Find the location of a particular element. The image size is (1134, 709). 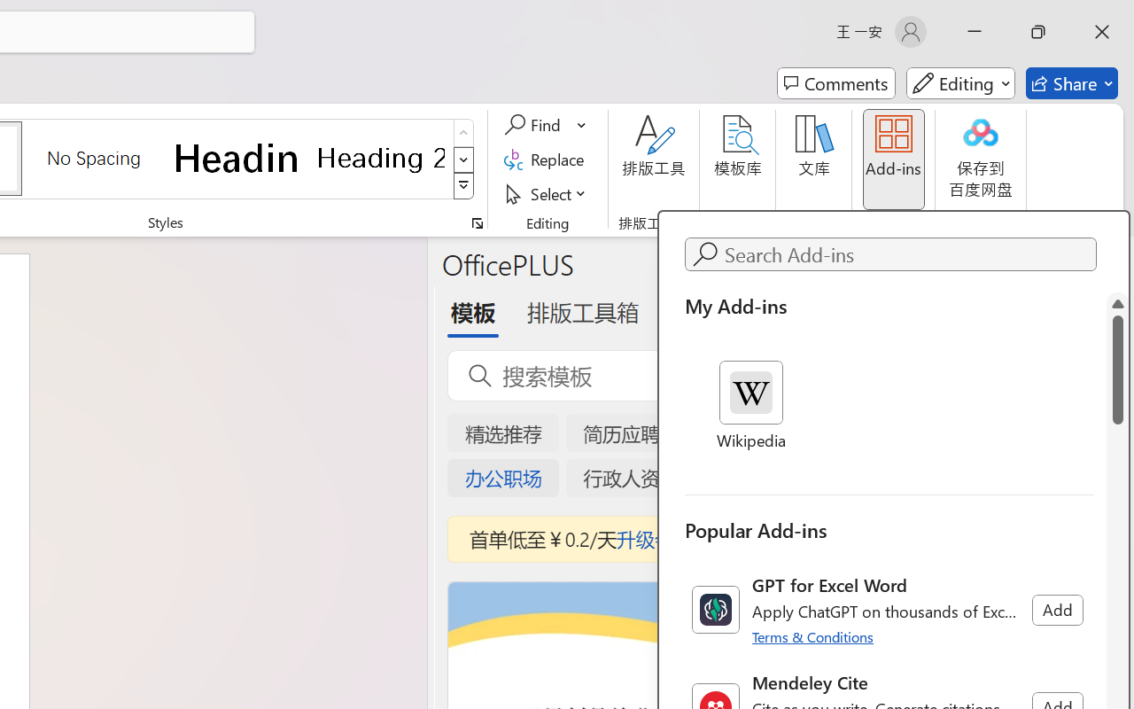

Search Add-ins is located at coordinates (907, 254).